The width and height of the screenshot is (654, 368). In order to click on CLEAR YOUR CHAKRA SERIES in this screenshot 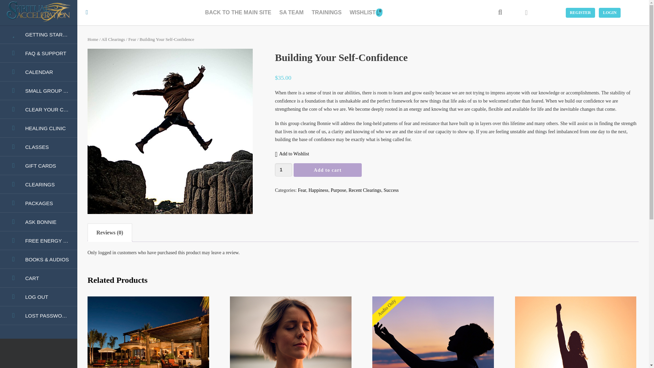, I will do `click(38, 109)`.